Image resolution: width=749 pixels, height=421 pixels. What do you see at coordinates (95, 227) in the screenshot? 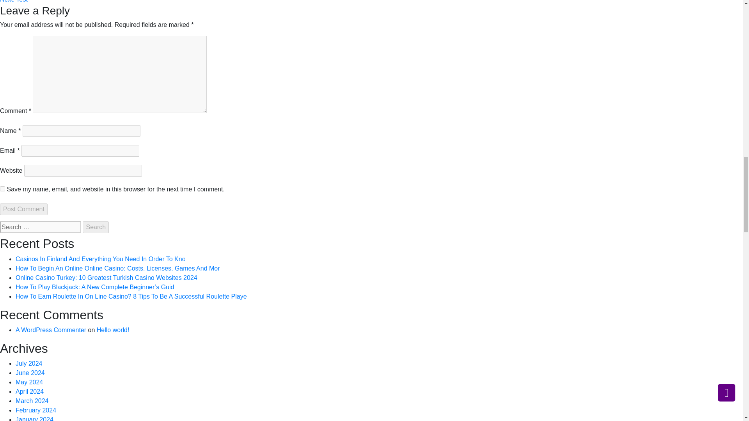
I see `Search` at bounding box center [95, 227].